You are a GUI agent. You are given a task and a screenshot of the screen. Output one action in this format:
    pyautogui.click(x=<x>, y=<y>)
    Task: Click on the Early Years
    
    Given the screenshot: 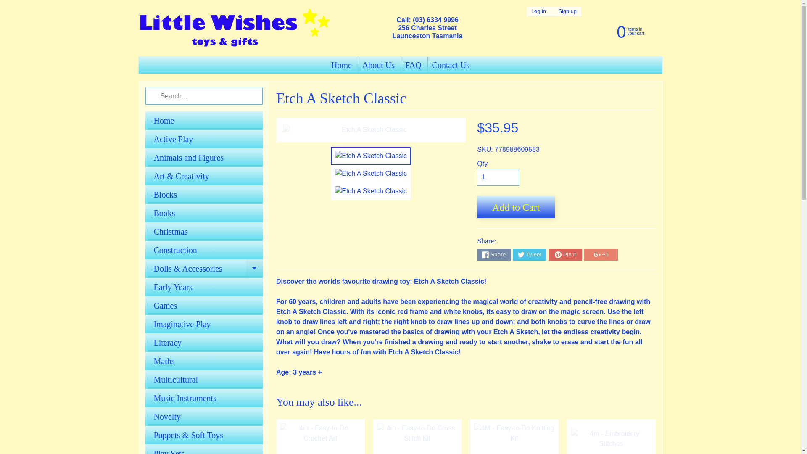 What is the action you would take?
    pyautogui.click(x=204, y=287)
    